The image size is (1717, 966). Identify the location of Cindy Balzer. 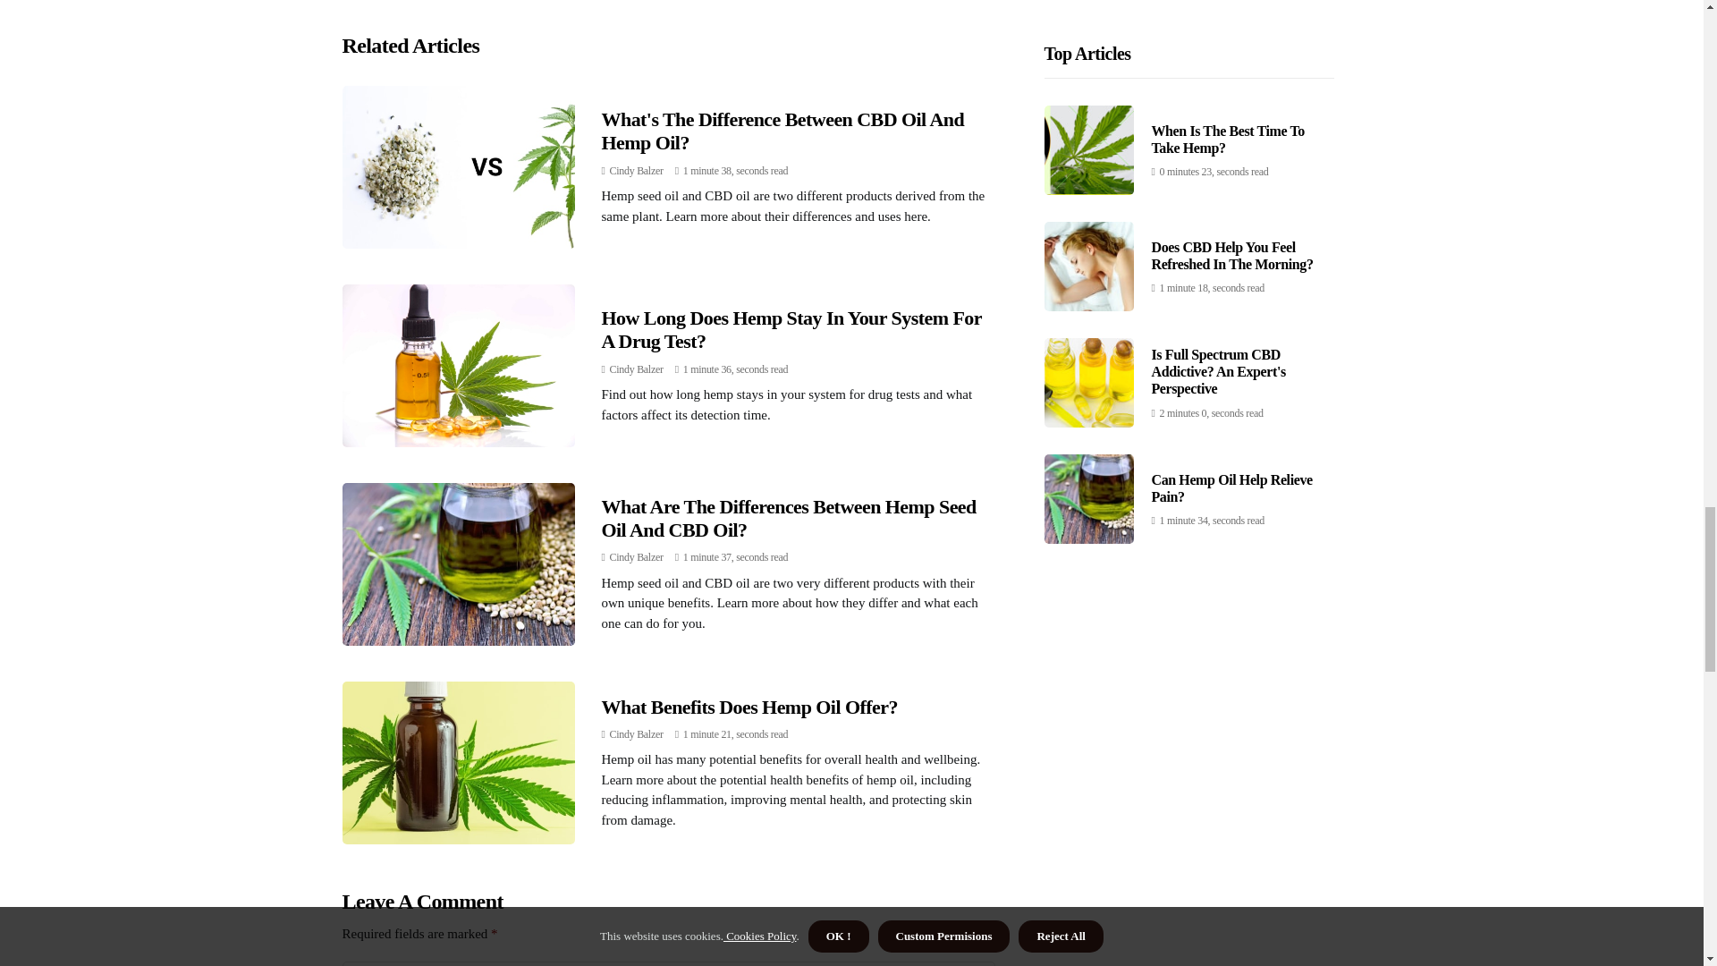
(636, 170).